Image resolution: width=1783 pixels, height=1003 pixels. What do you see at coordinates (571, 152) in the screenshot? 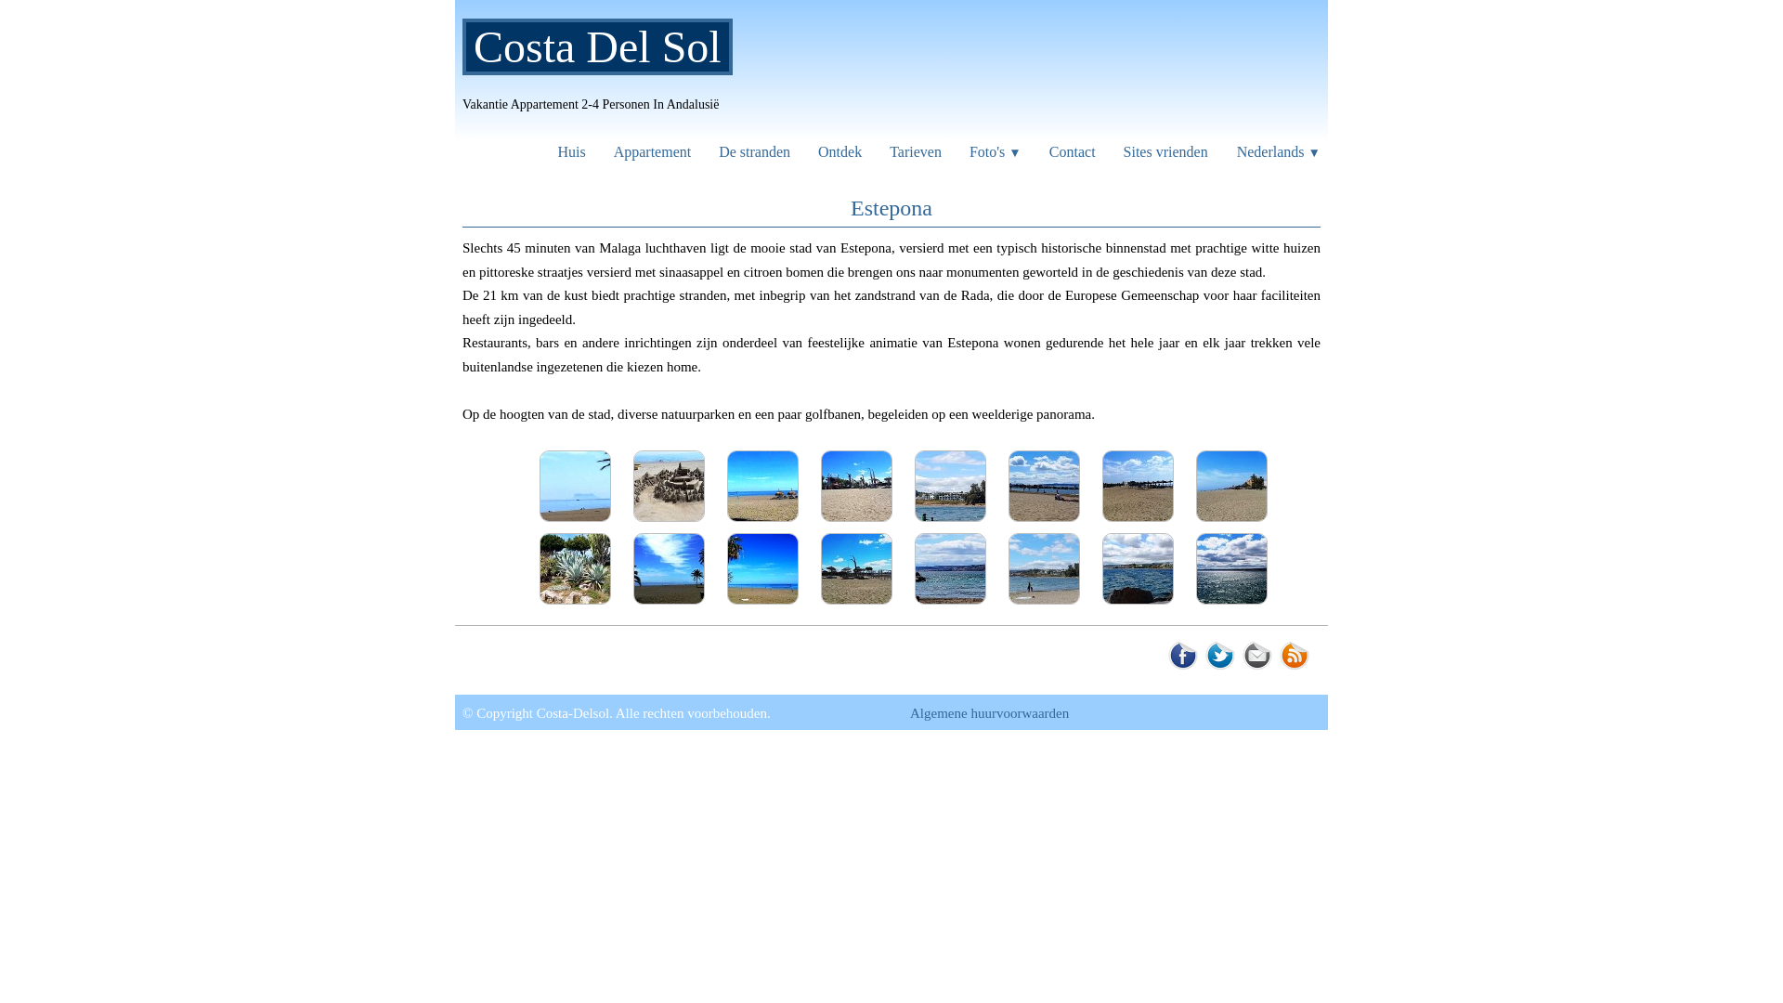
I see `Huis` at bounding box center [571, 152].